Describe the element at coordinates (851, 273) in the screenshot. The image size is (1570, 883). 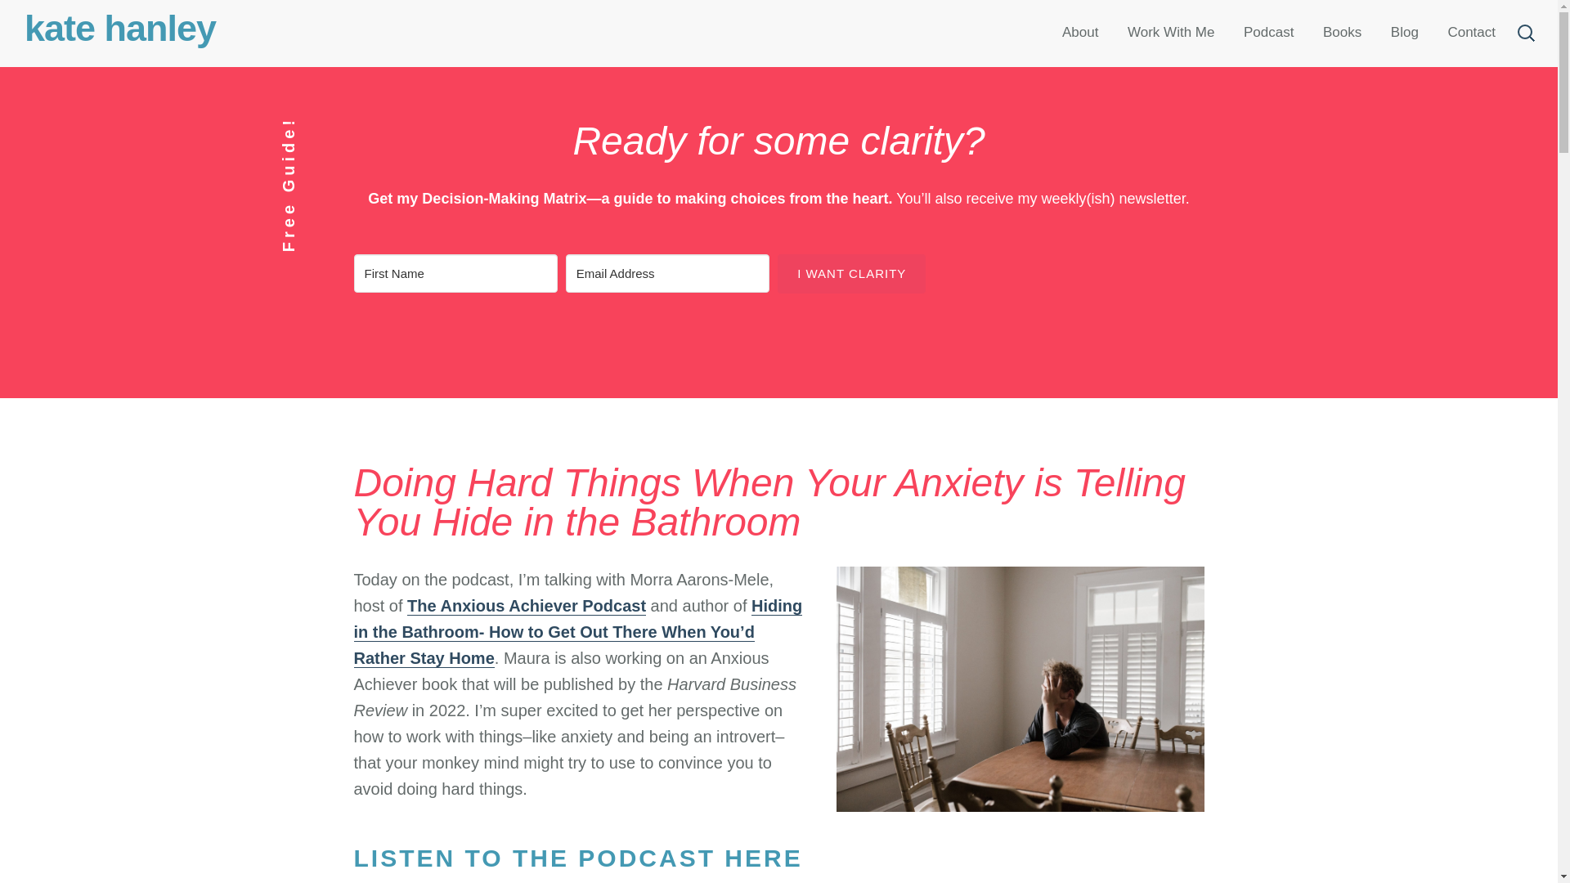
I see `I WANT CLARITY` at that location.